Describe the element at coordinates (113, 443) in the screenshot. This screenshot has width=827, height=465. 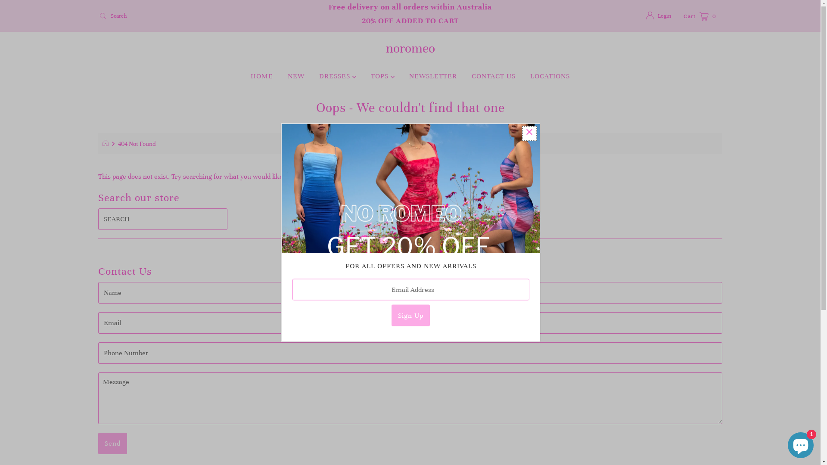
I see `Send` at that location.